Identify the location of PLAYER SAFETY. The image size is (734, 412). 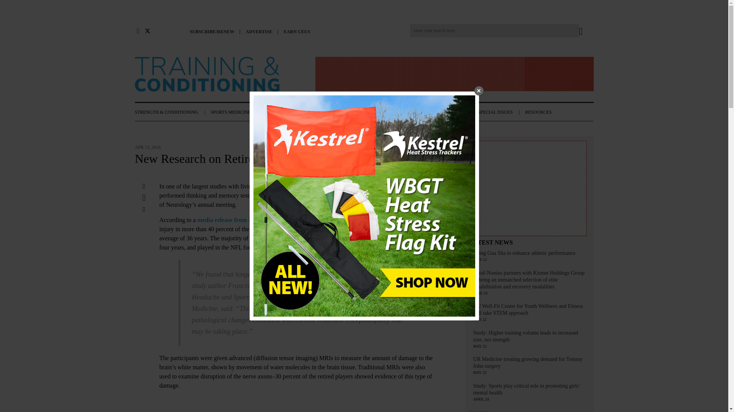
(367, 112).